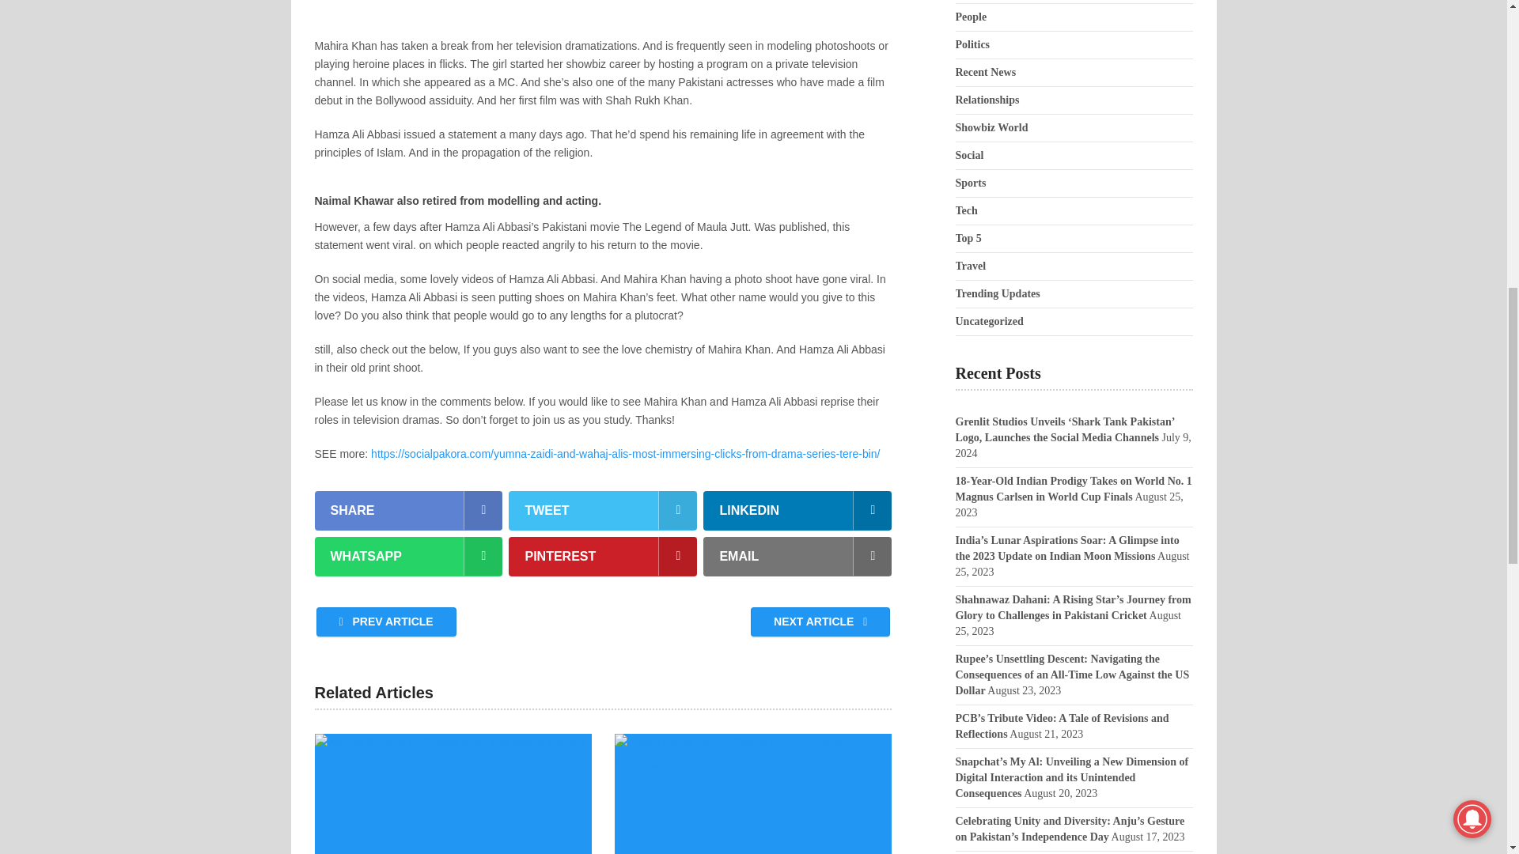 The height and width of the screenshot is (854, 1519). I want to click on WHATSAPP, so click(408, 557).